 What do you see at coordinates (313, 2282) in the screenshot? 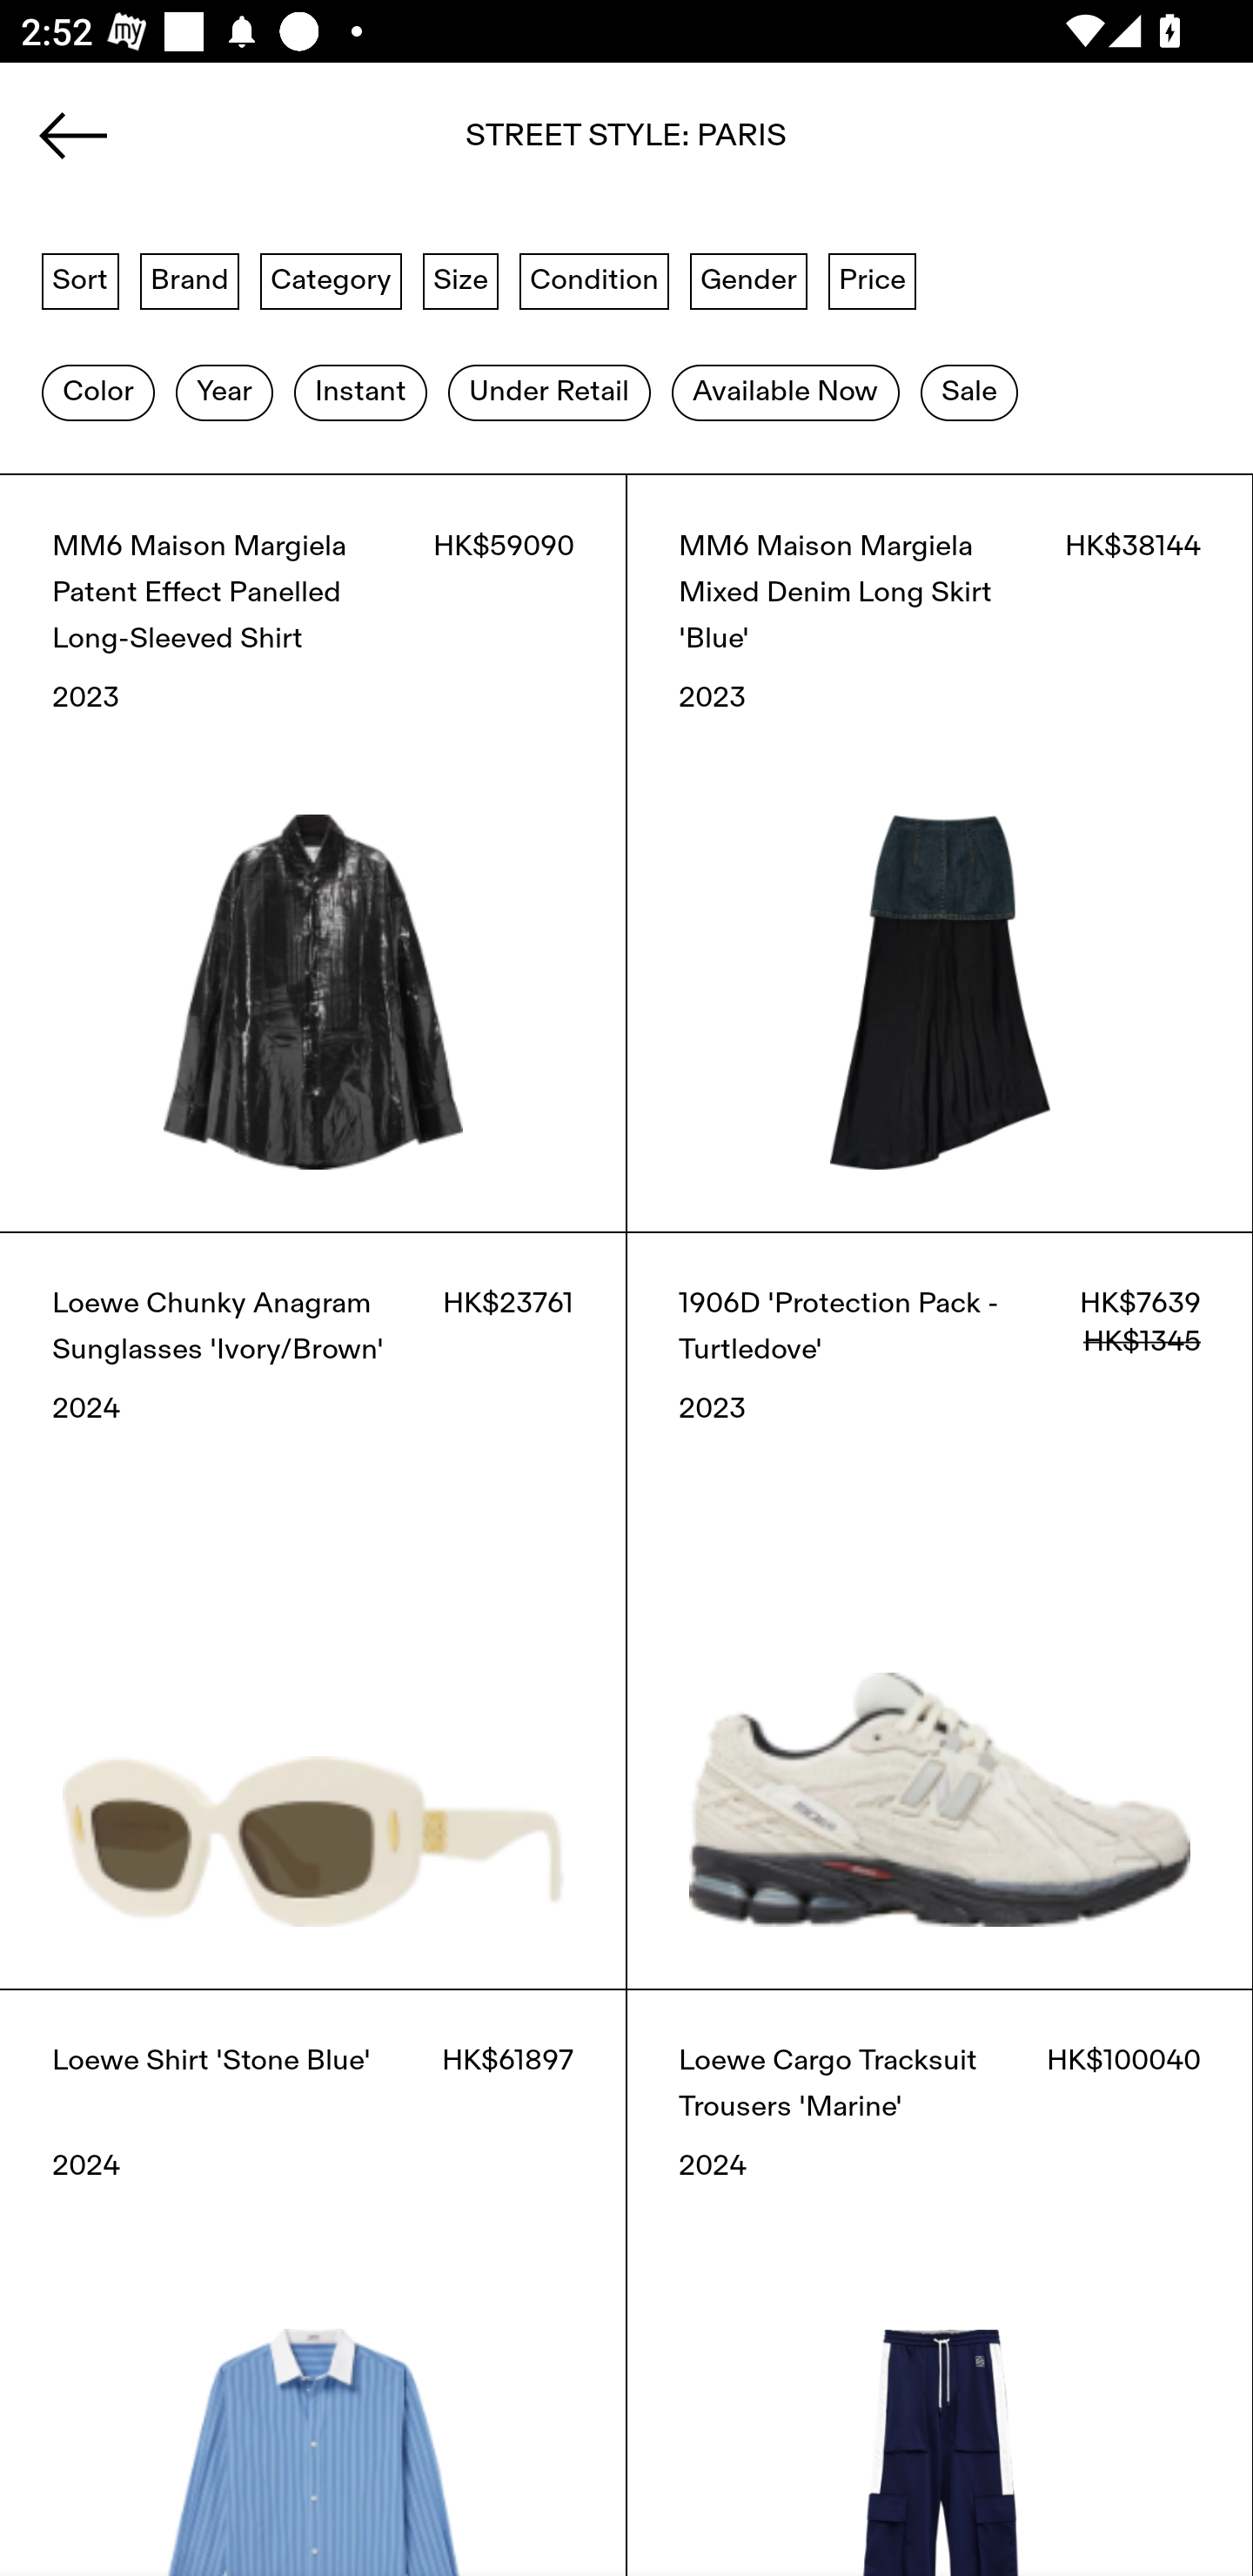
I see `Loewe Shirt 'Stone Blue' HK$61897 2024` at bounding box center [313, 2282].